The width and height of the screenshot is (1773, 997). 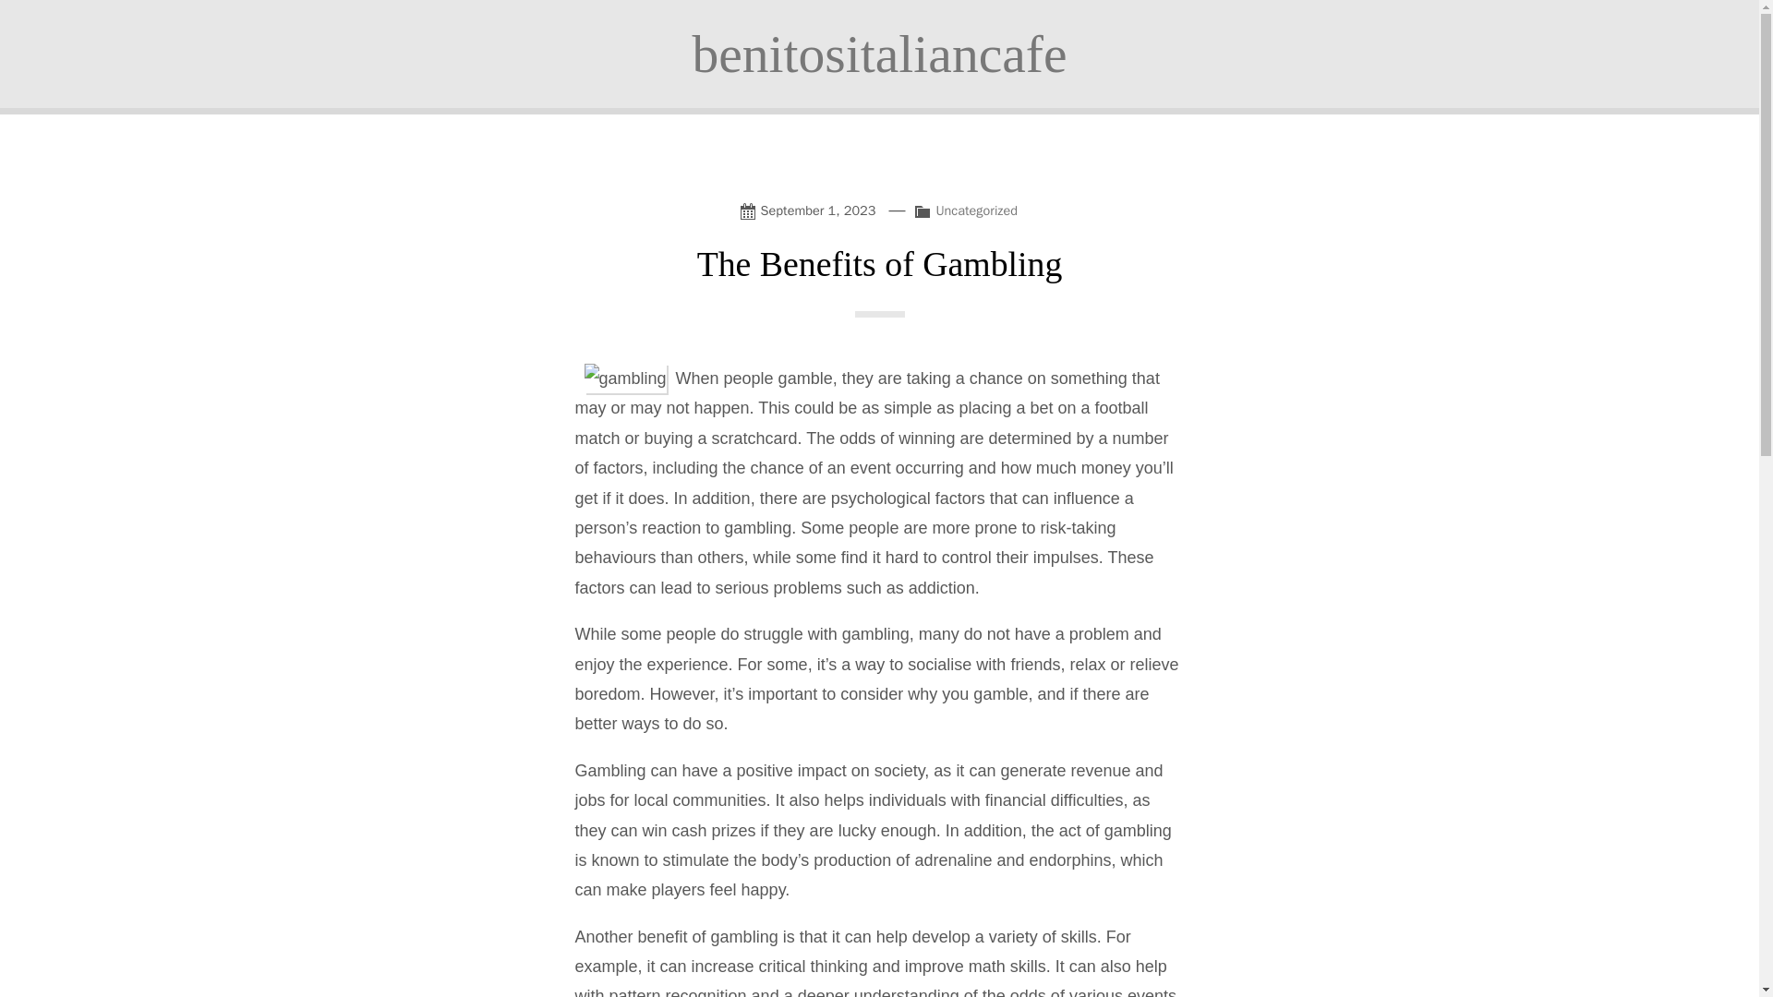 What do you see at coordinates (977, 210) in the screenshot?
I see `Uncategorized` at bounding box center [977, 210].